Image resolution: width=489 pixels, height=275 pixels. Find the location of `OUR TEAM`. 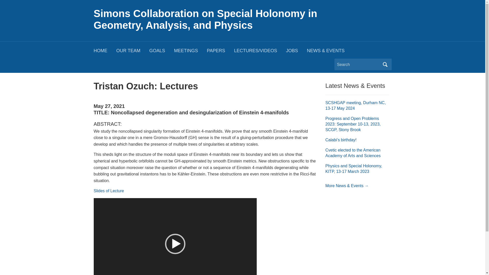

OUR TEAM is located at coordinates (132, 52).